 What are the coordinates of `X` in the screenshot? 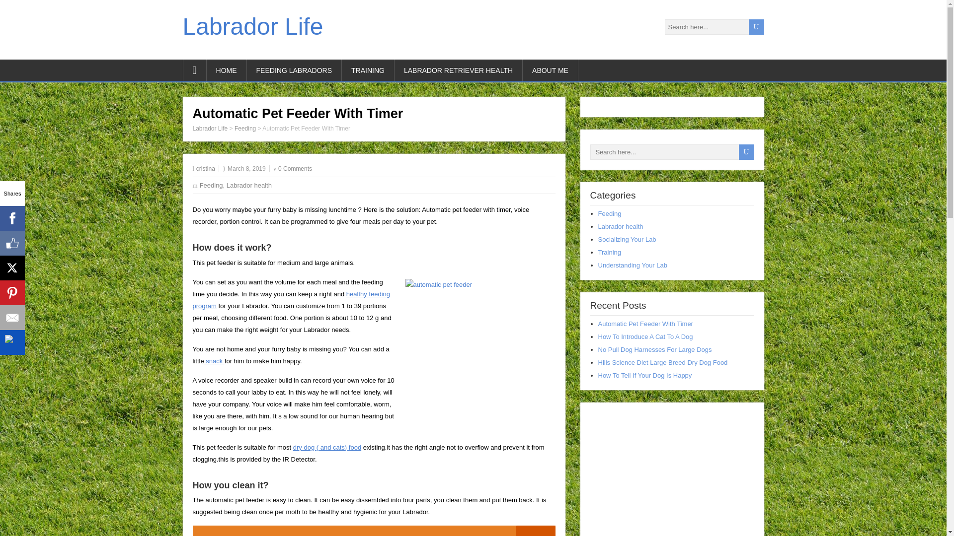 It's located at (12, 268).